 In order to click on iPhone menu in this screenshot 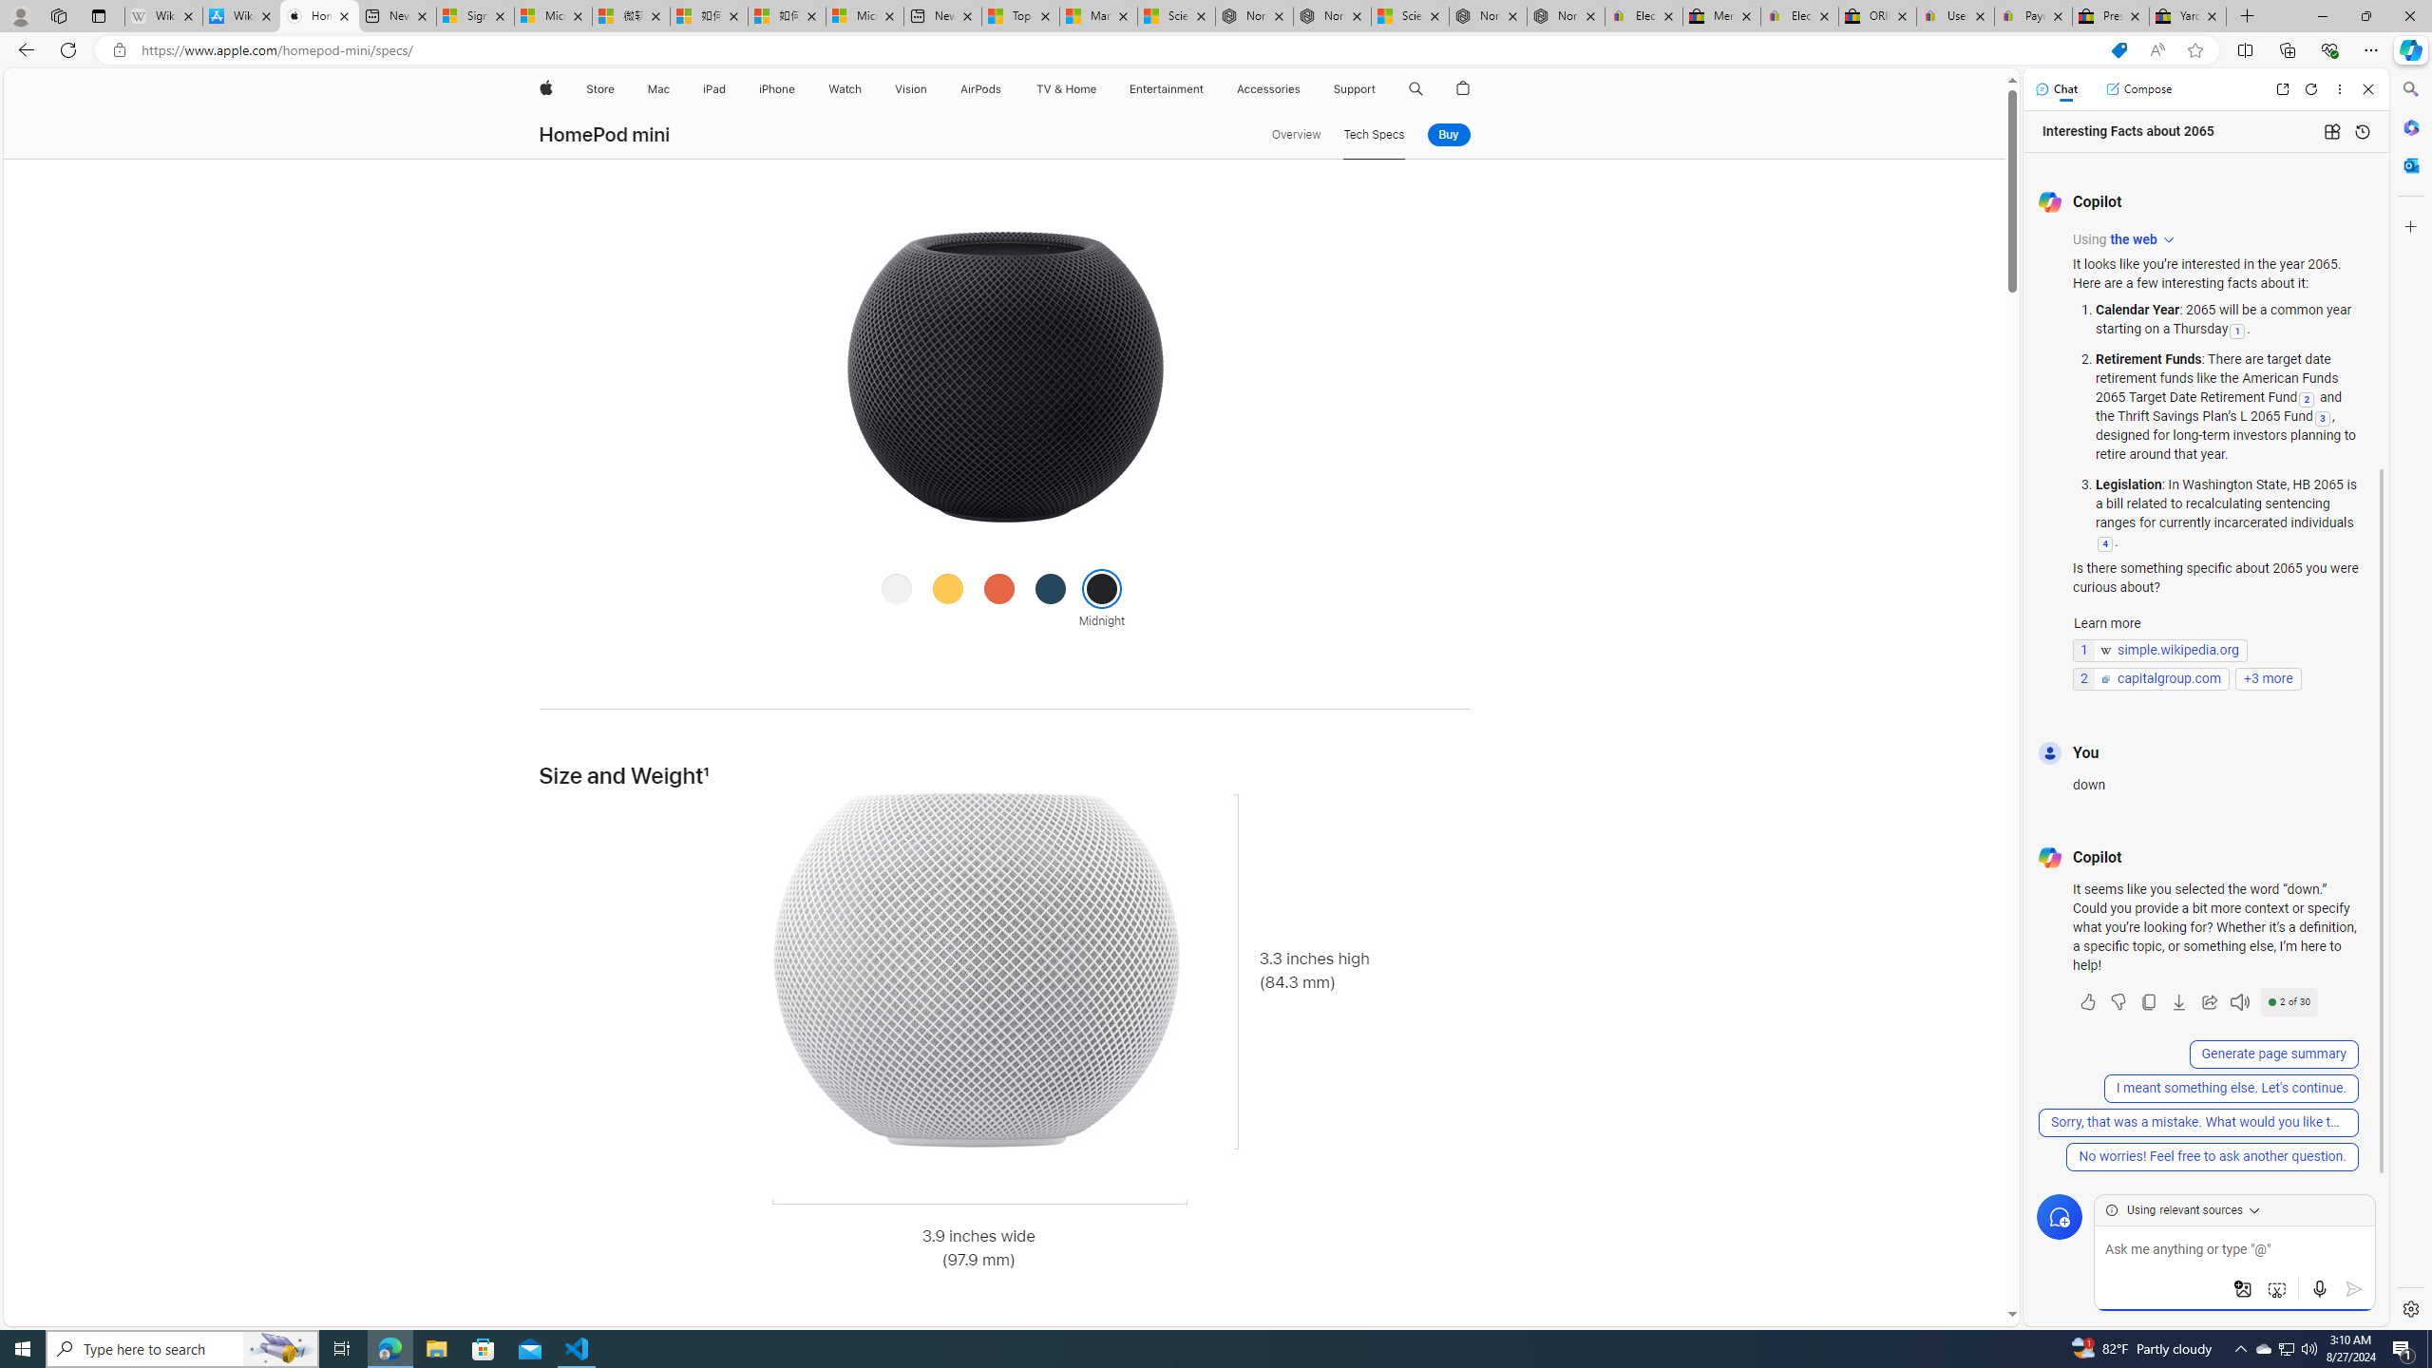, I will do `click(798, 89)`.